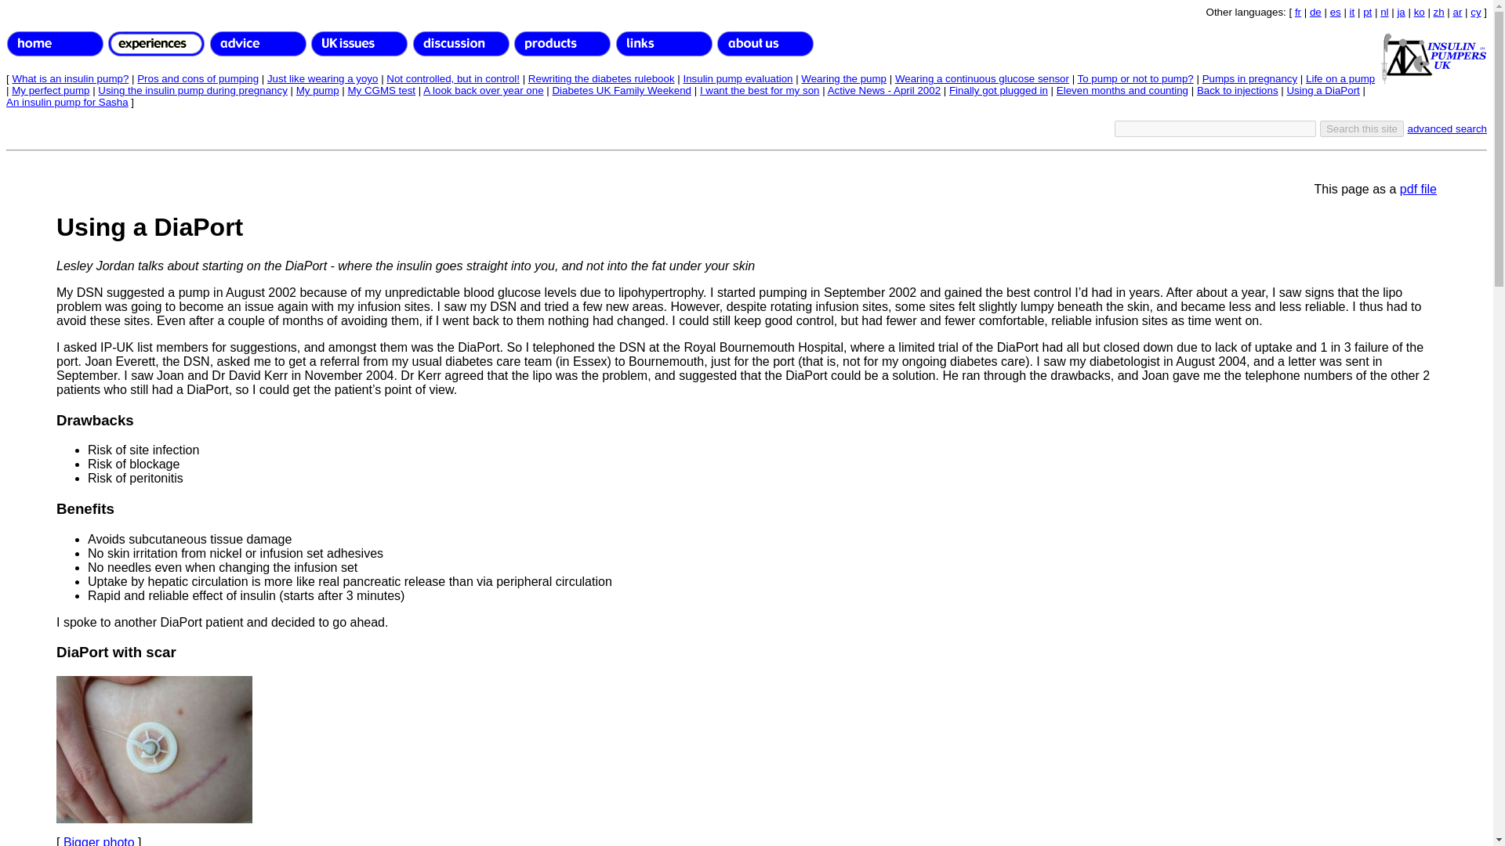  What do you see at coordinates (1439, 11) in the screenshot?
I see `zh` at bounding box center [1439, 11].